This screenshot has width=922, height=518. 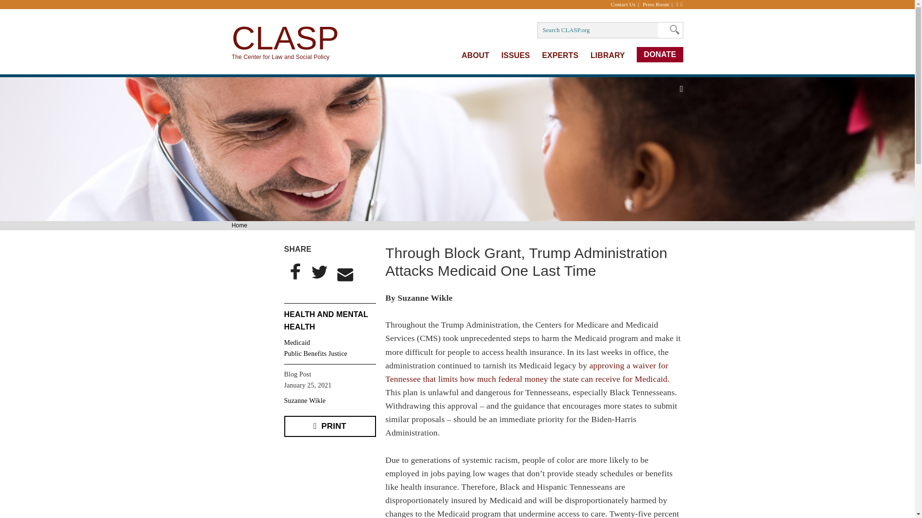 What do you see at coordinates (295, 271) in the screenshot?
I see `Facebook` at bounding box center [295, 271].